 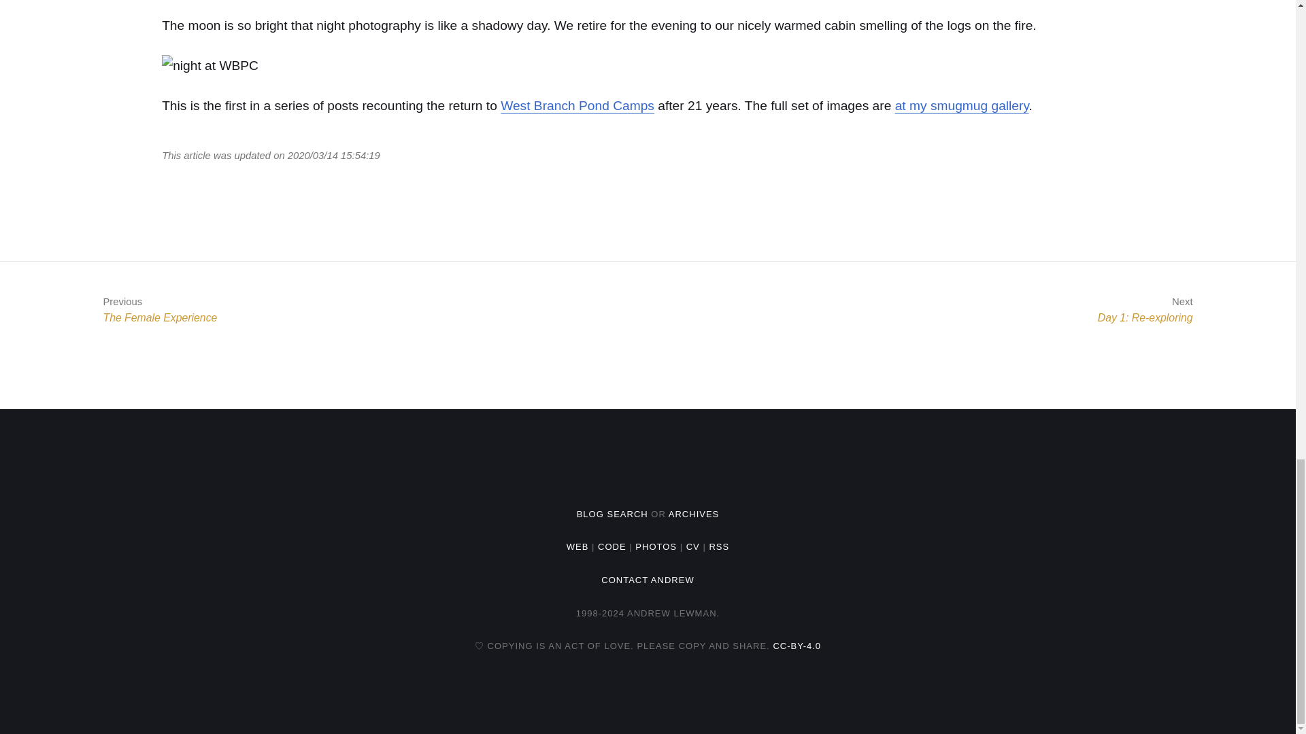 What do you see at coordinates (154, 310) in the screenshot?
I see `PHOTOS` at bounding box center [154, 310].